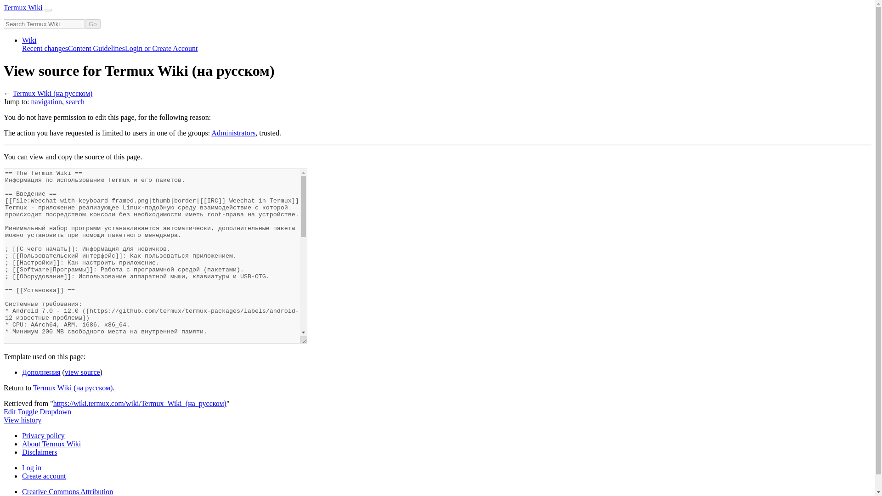  What do you see at coordinates (40, 452) in the screenshot?
I see `Disclaimers` at bounding box center [40, 452].